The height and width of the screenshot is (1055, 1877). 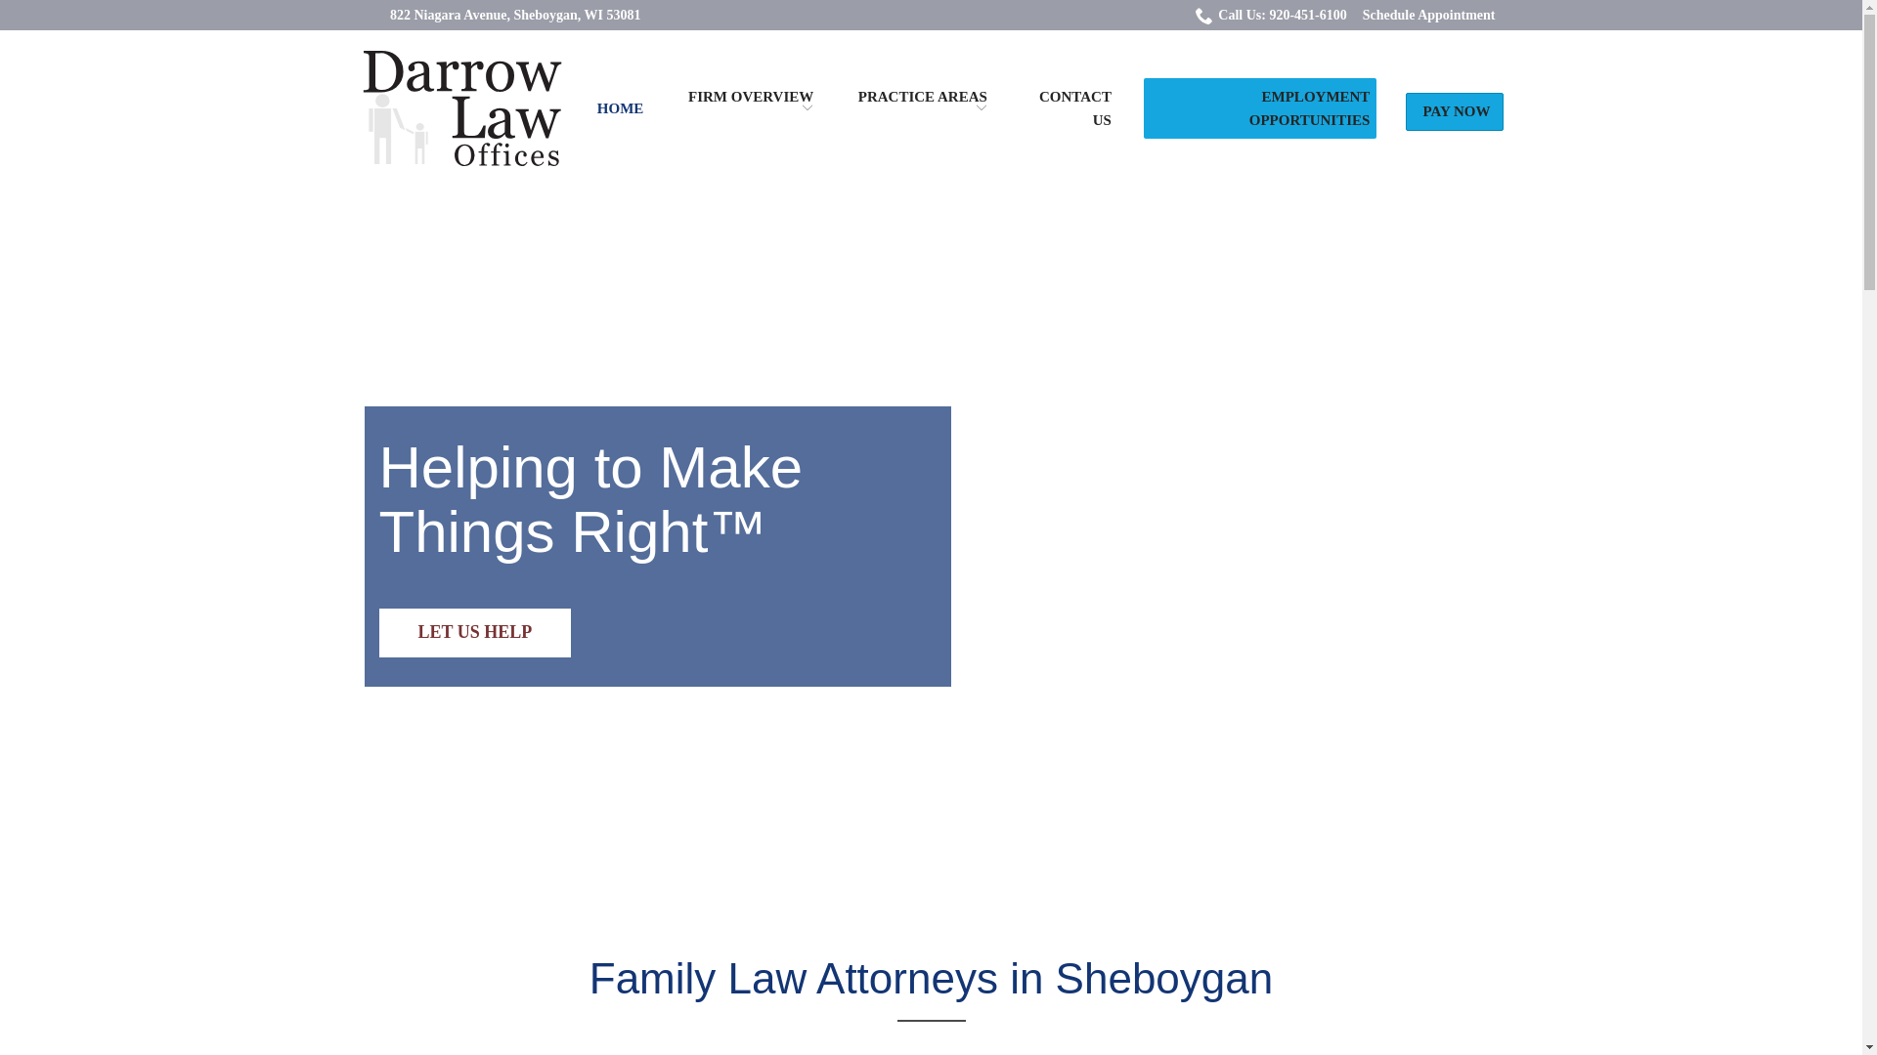 What do you see at coordinates (516, 15) in the screenshot?
I see `822 Niagara Avenue, Sheboygan, WI 53081` at bounding box center [516, 15].